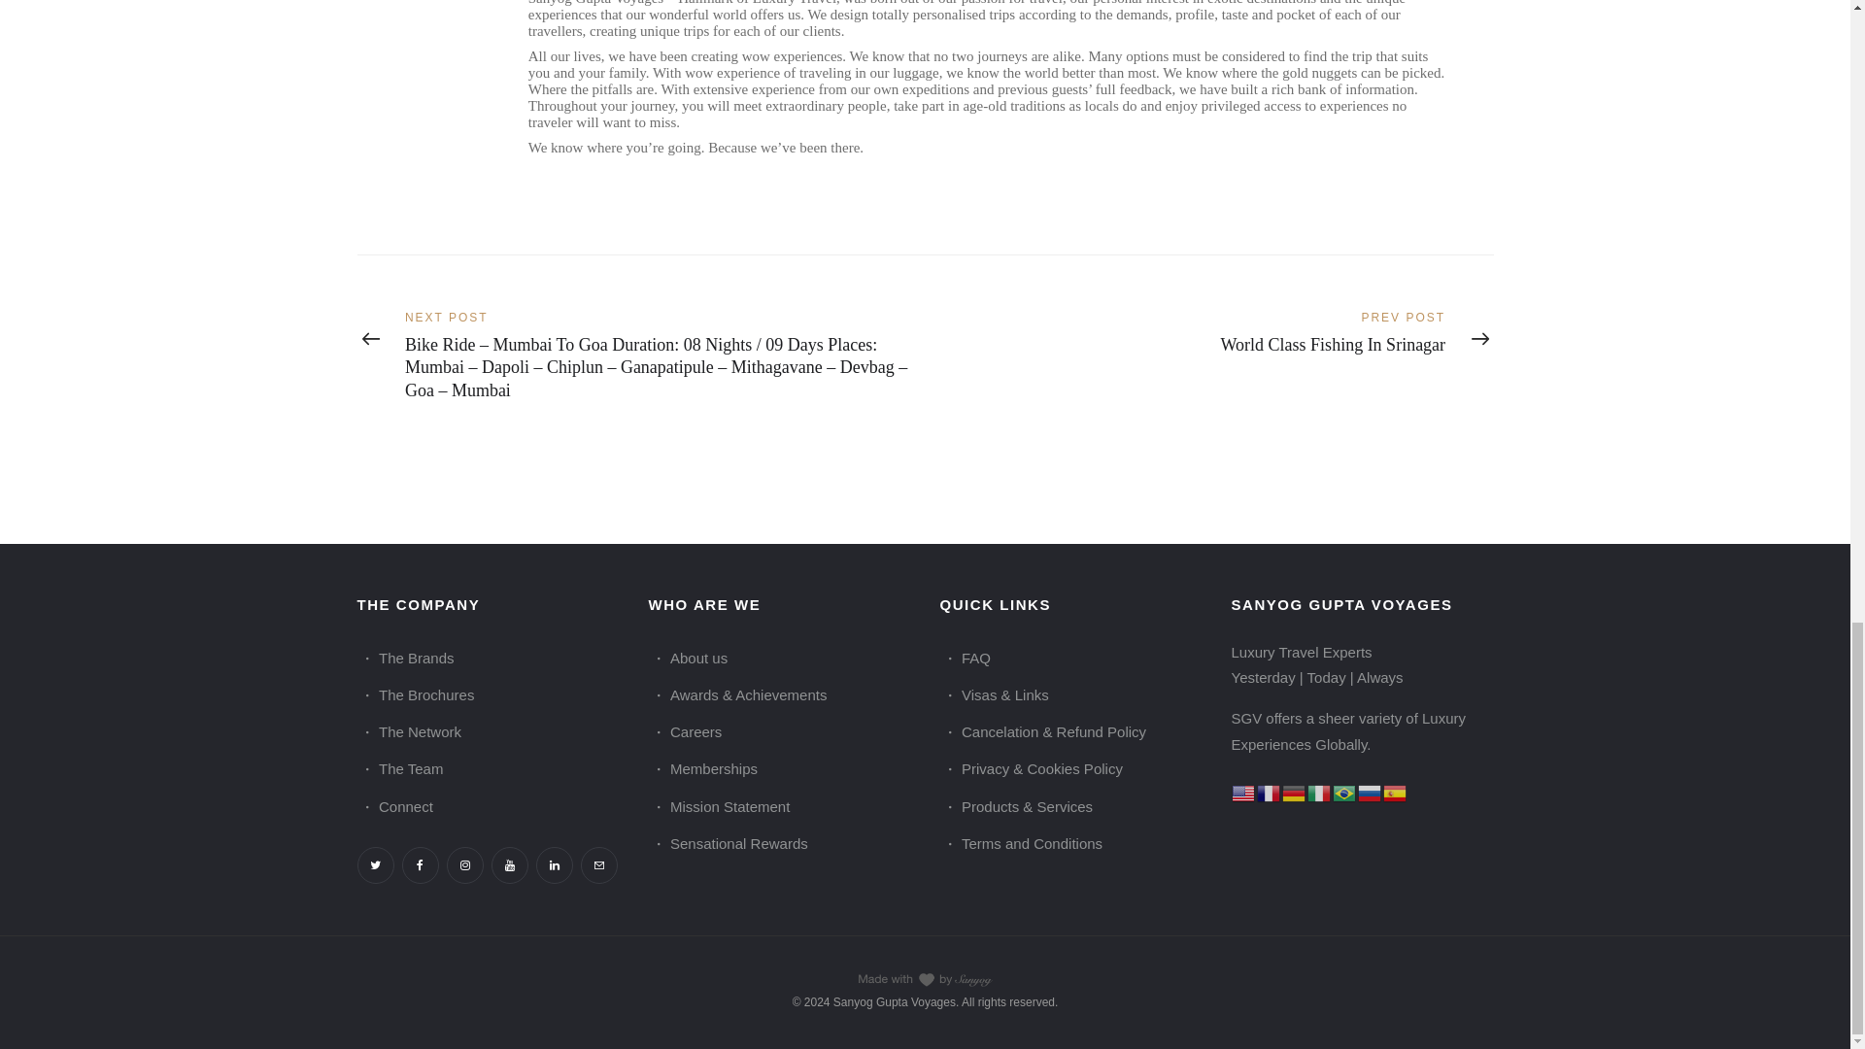 This screenshot has height=1049, width=1865. I want to click on Italian, so click(1319, 792).